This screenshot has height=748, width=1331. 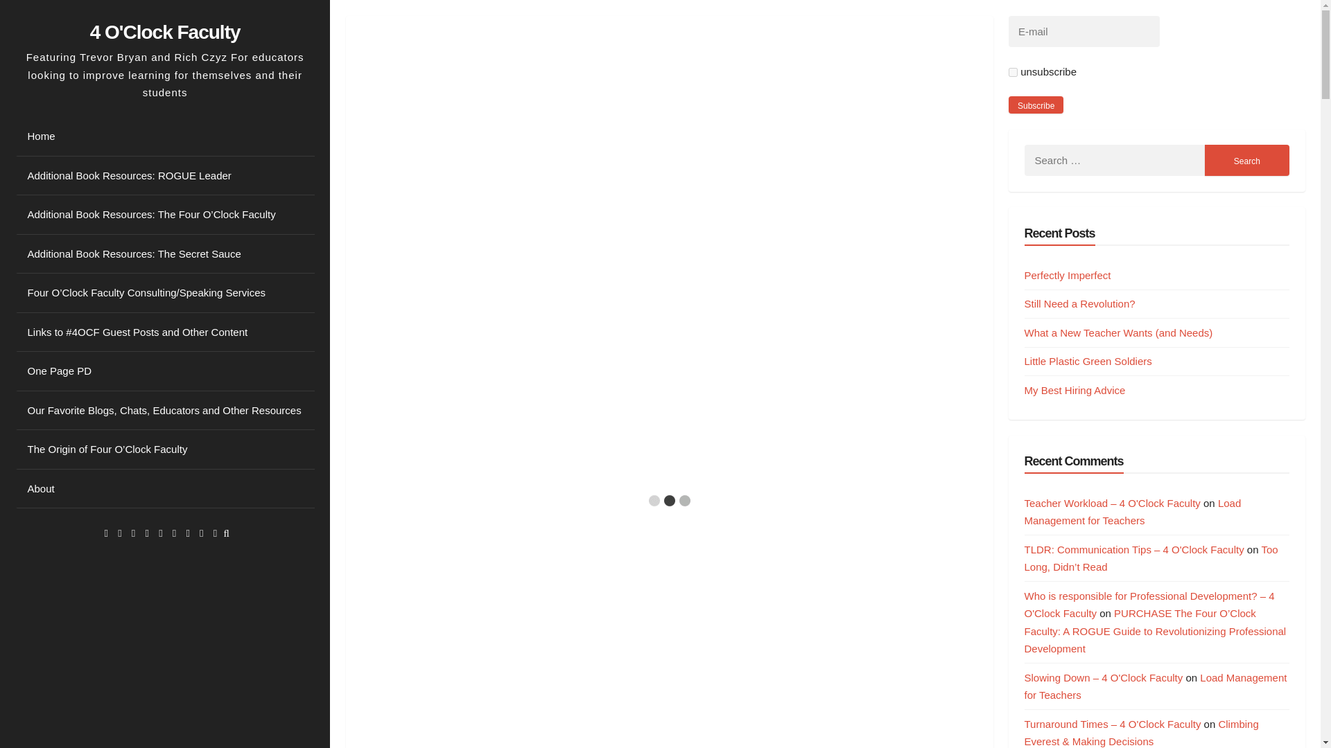 What do you see at coordinates (1246, 160) in the screenshot?
I see `Search` at bounding box center [1246, 160].